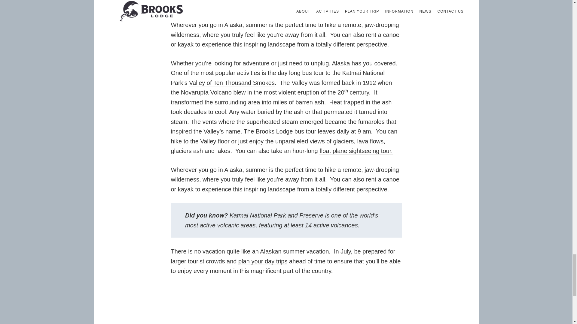 This screenshot has width=577, height=324. Describe the element at coordinates (232, 83) in the screenshot. I see `The Valley of Ten Thousand Smokes` at that location.